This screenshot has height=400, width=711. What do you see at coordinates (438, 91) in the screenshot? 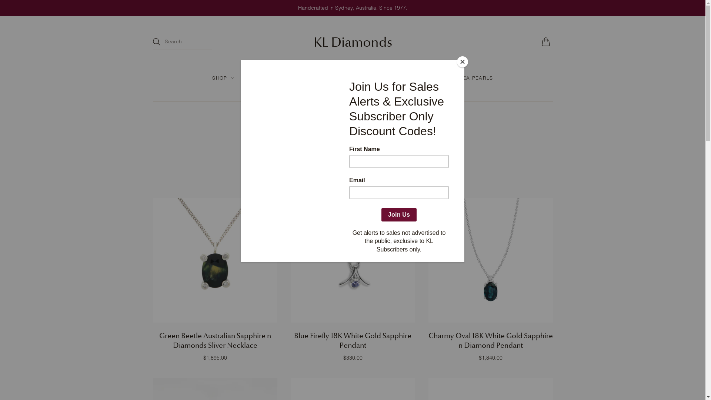
I see `CONTACT` at bounding box center [438, 91].